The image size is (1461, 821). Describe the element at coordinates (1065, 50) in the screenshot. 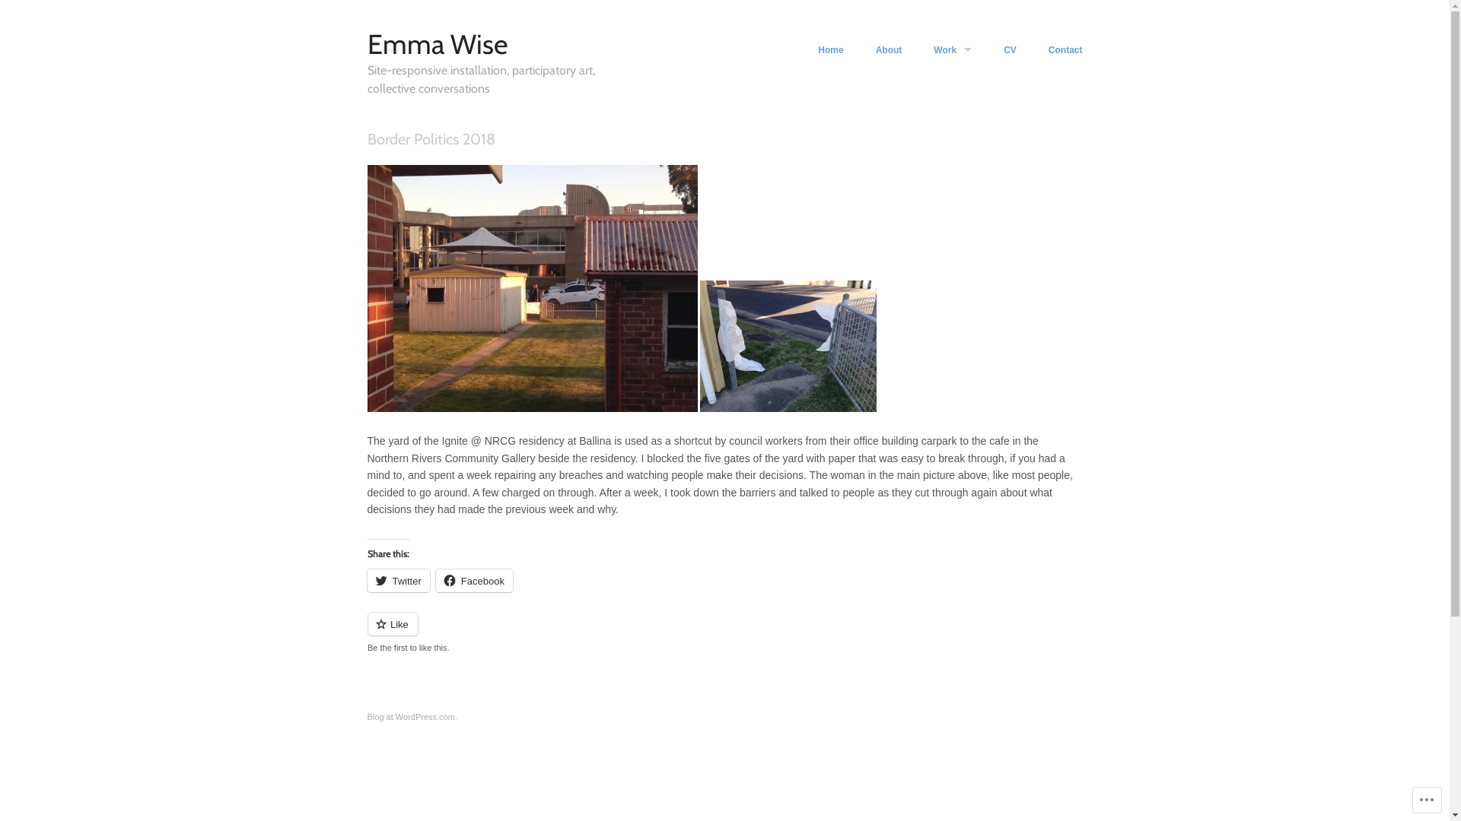

I see `Contact` at that location.